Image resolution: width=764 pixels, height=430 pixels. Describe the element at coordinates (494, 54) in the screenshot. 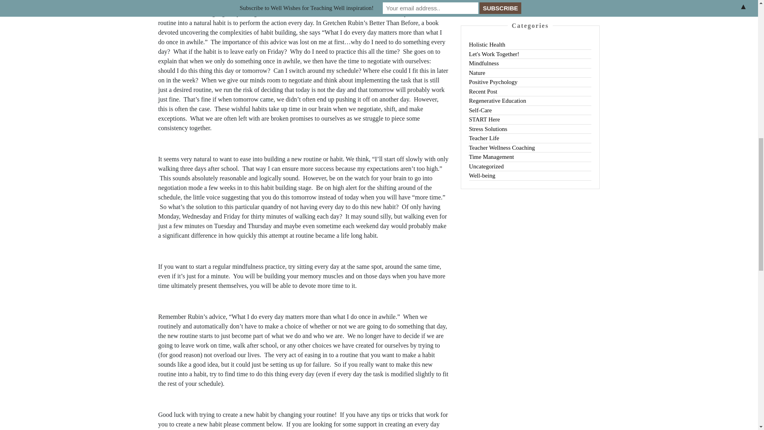

I see `Let's Work Together!` at that location.